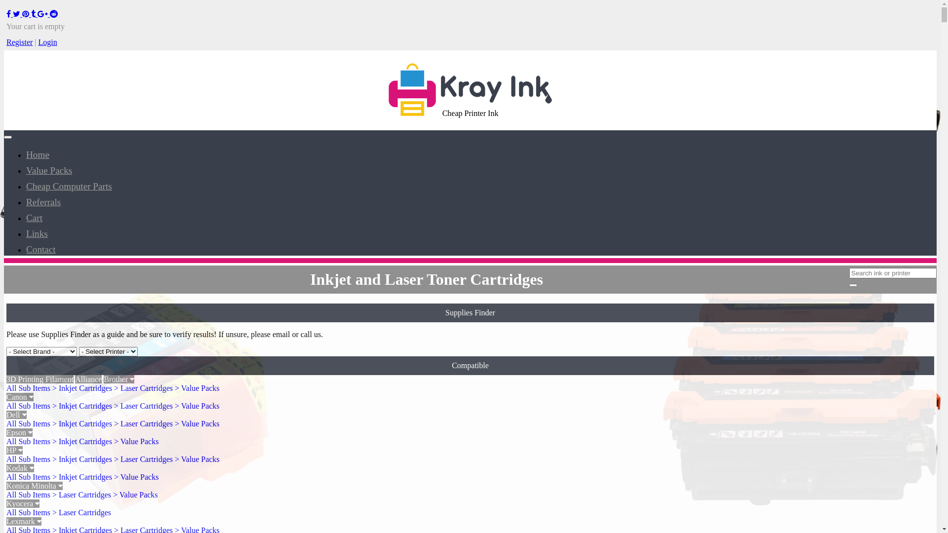 This screenshot has height=533, width=948. I want to click on Dell, so click(17, 415).